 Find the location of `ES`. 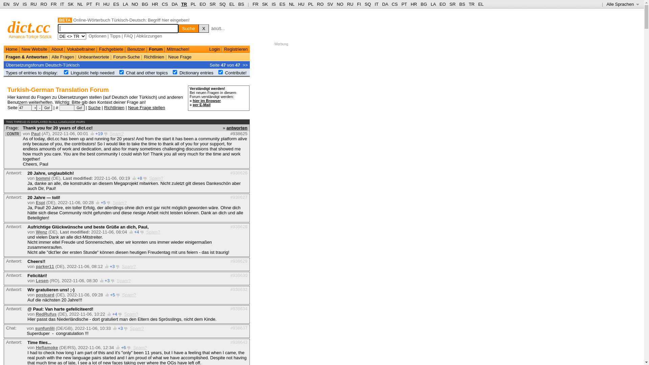

ES is located at coordinates (116, 4).